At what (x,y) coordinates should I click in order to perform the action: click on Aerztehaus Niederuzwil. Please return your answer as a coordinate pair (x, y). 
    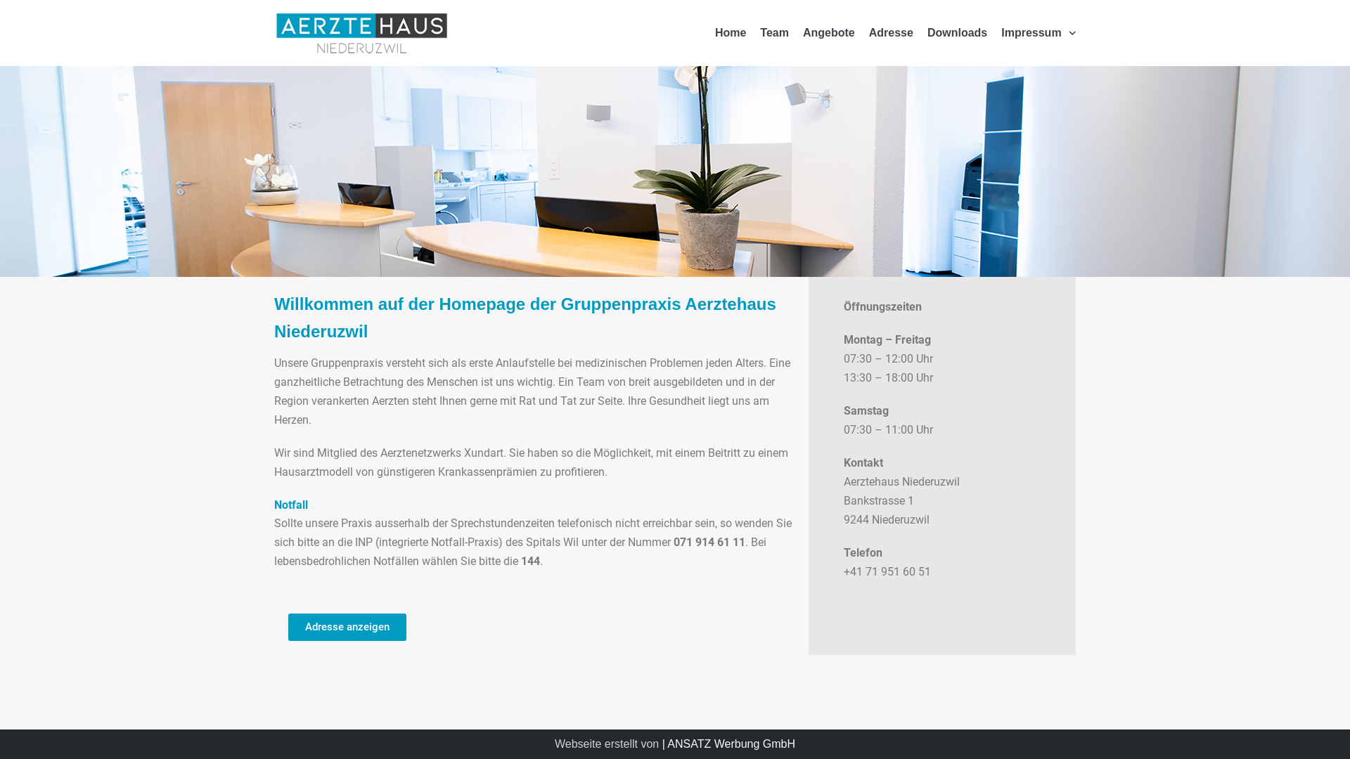
    Looking at the image, I should click on (362, 33).